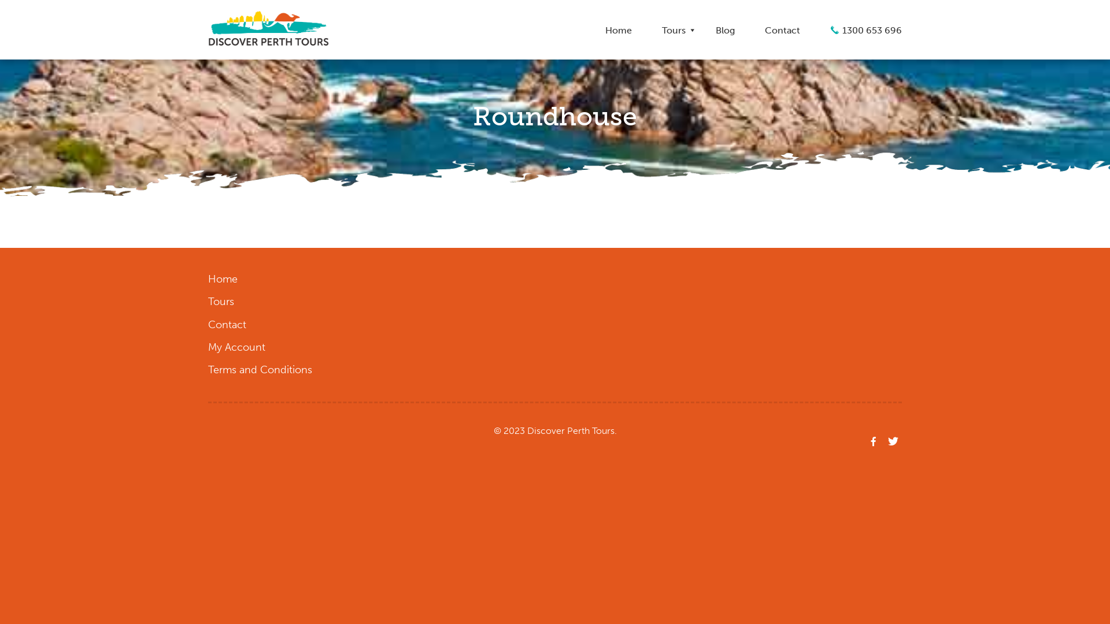  Describe the element at coordinates (227, 324) in the screenshot. I see `Contact` at that location.